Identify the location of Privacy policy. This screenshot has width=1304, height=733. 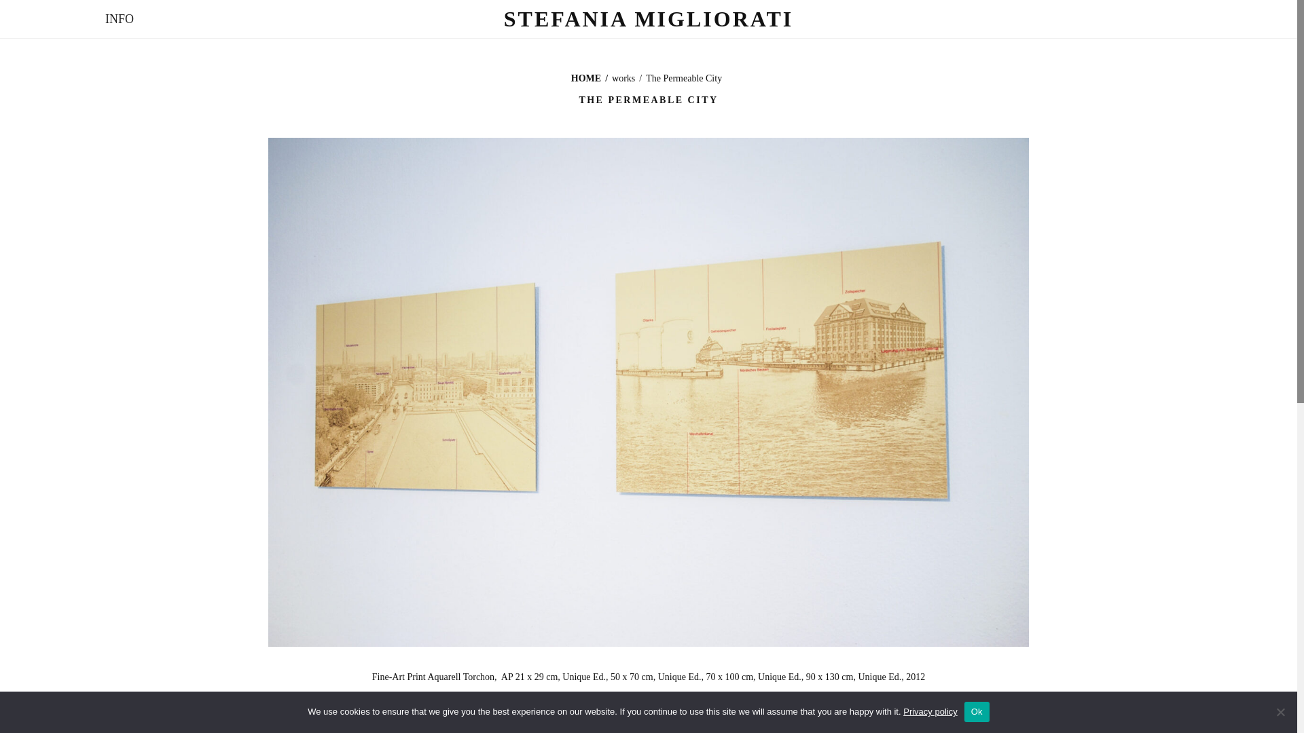
(930, 711).